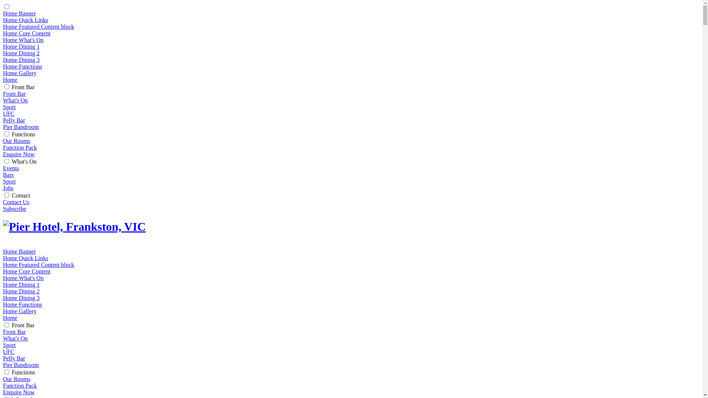 The image size is (708, 398). I want to click on Home Featured Content block, so click(38, 265).